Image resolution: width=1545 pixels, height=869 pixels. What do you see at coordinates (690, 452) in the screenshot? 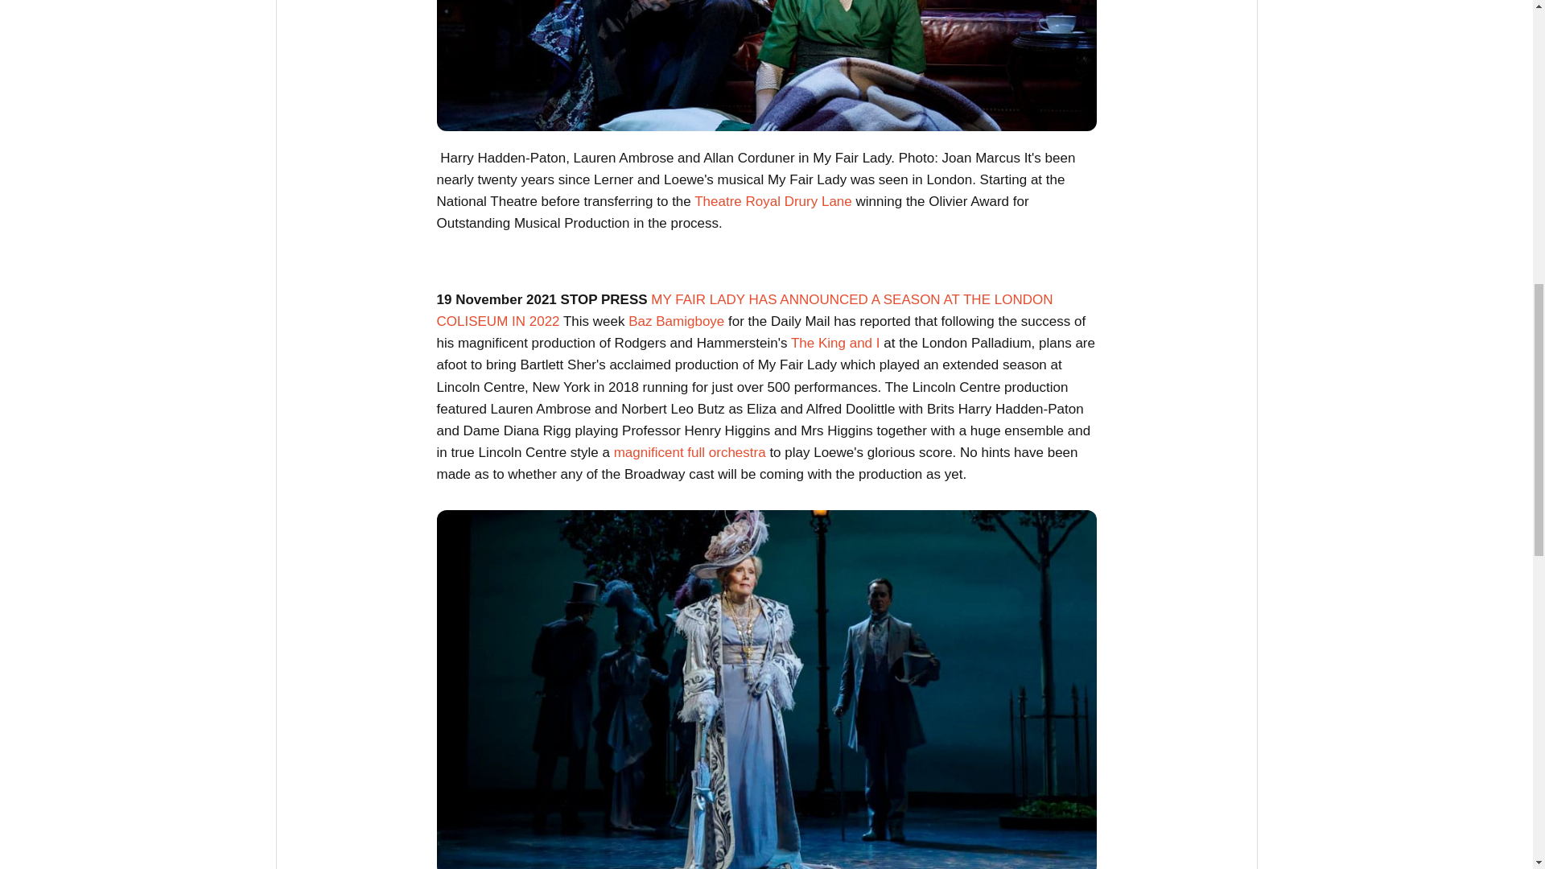
I see `magnificent full orchestra` at bounding box center [690, 452].